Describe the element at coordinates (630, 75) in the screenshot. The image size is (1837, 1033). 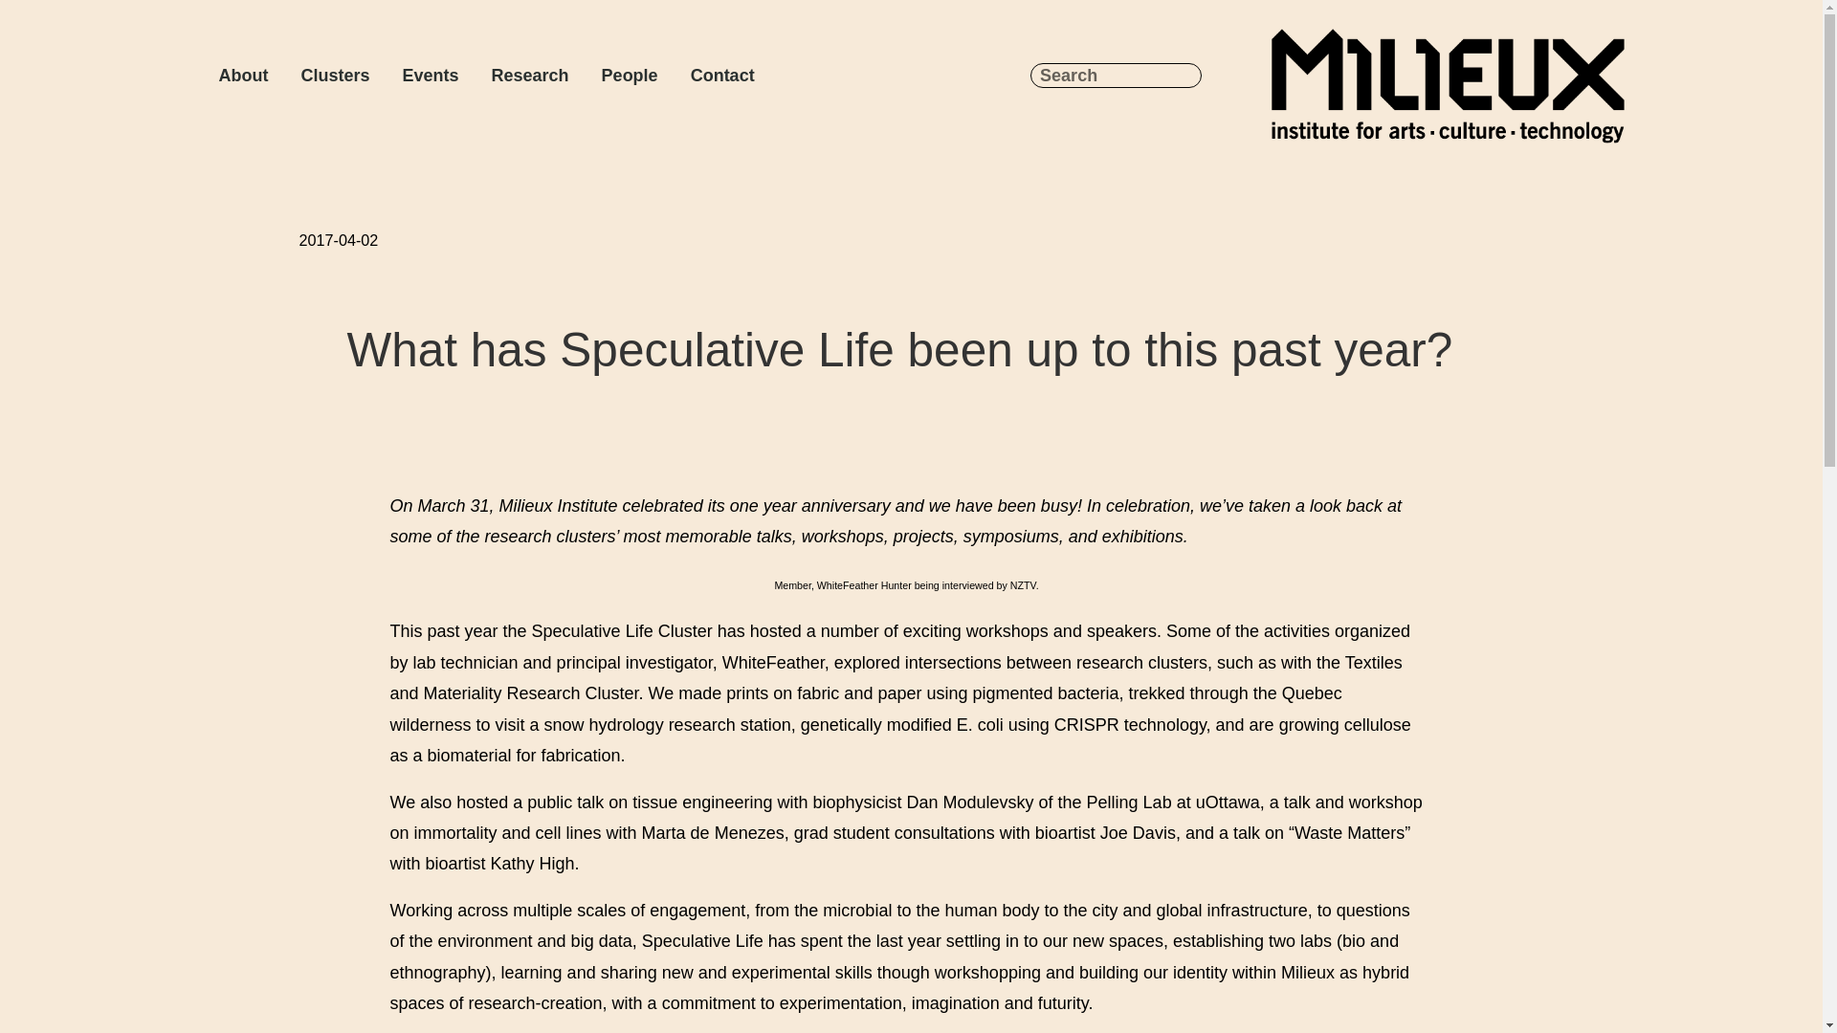
I see `People` at that location.